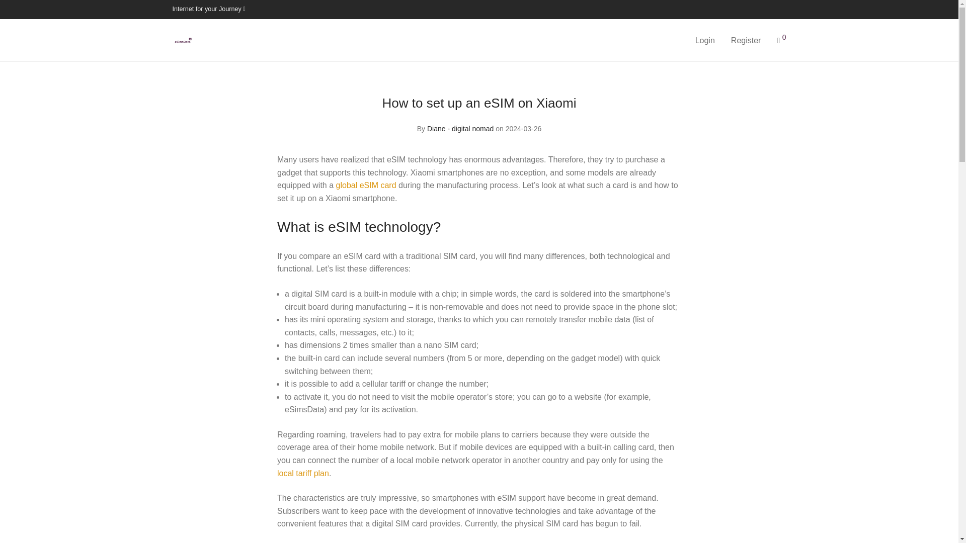 The width and height of the screenshot is (966, 543). Describe the element at coordinates (303, 474) in the screenshot. I see `local tariff plan` at that location.